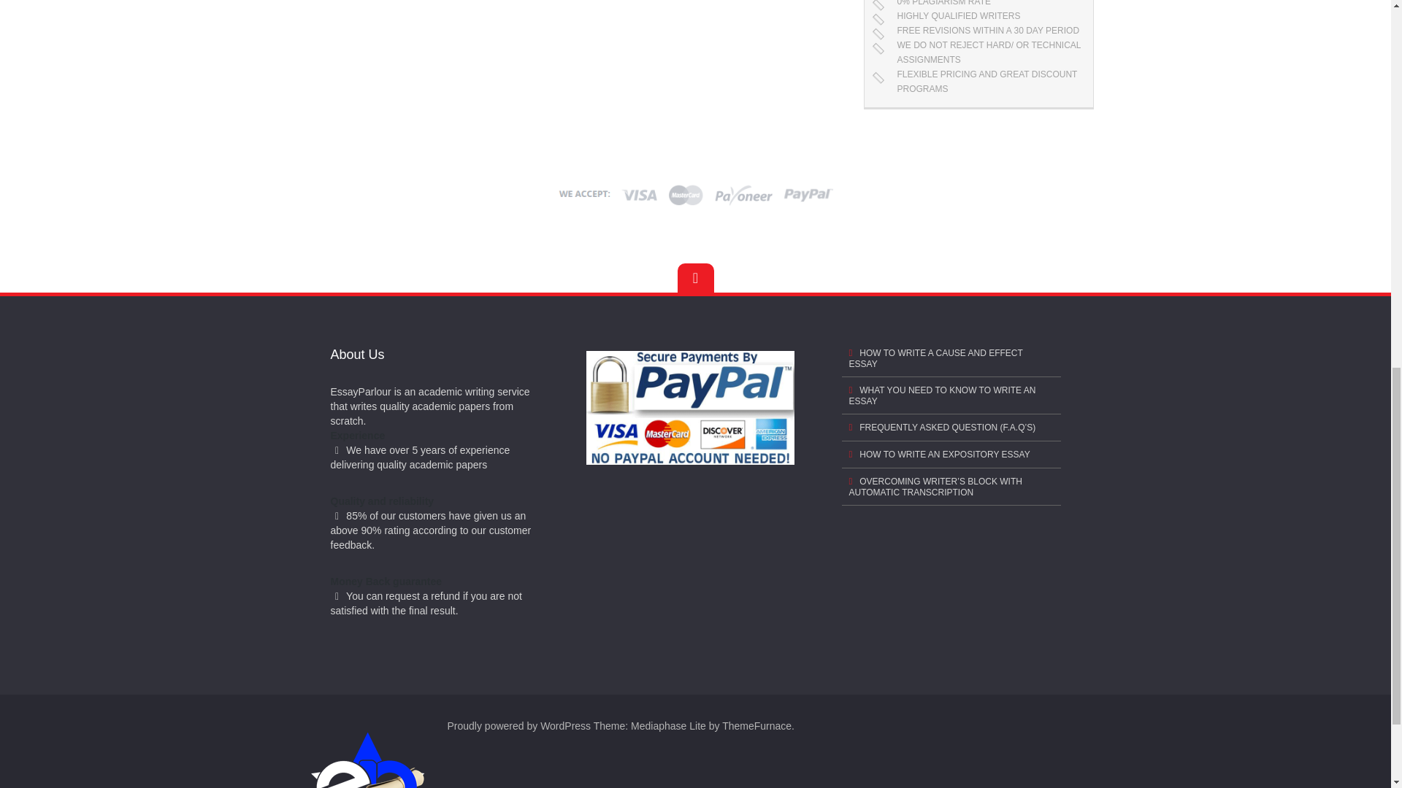 The width and height of the screenshot is (1402, 788). I want to click on Proudly powered by WordPress, so click(518, 726).